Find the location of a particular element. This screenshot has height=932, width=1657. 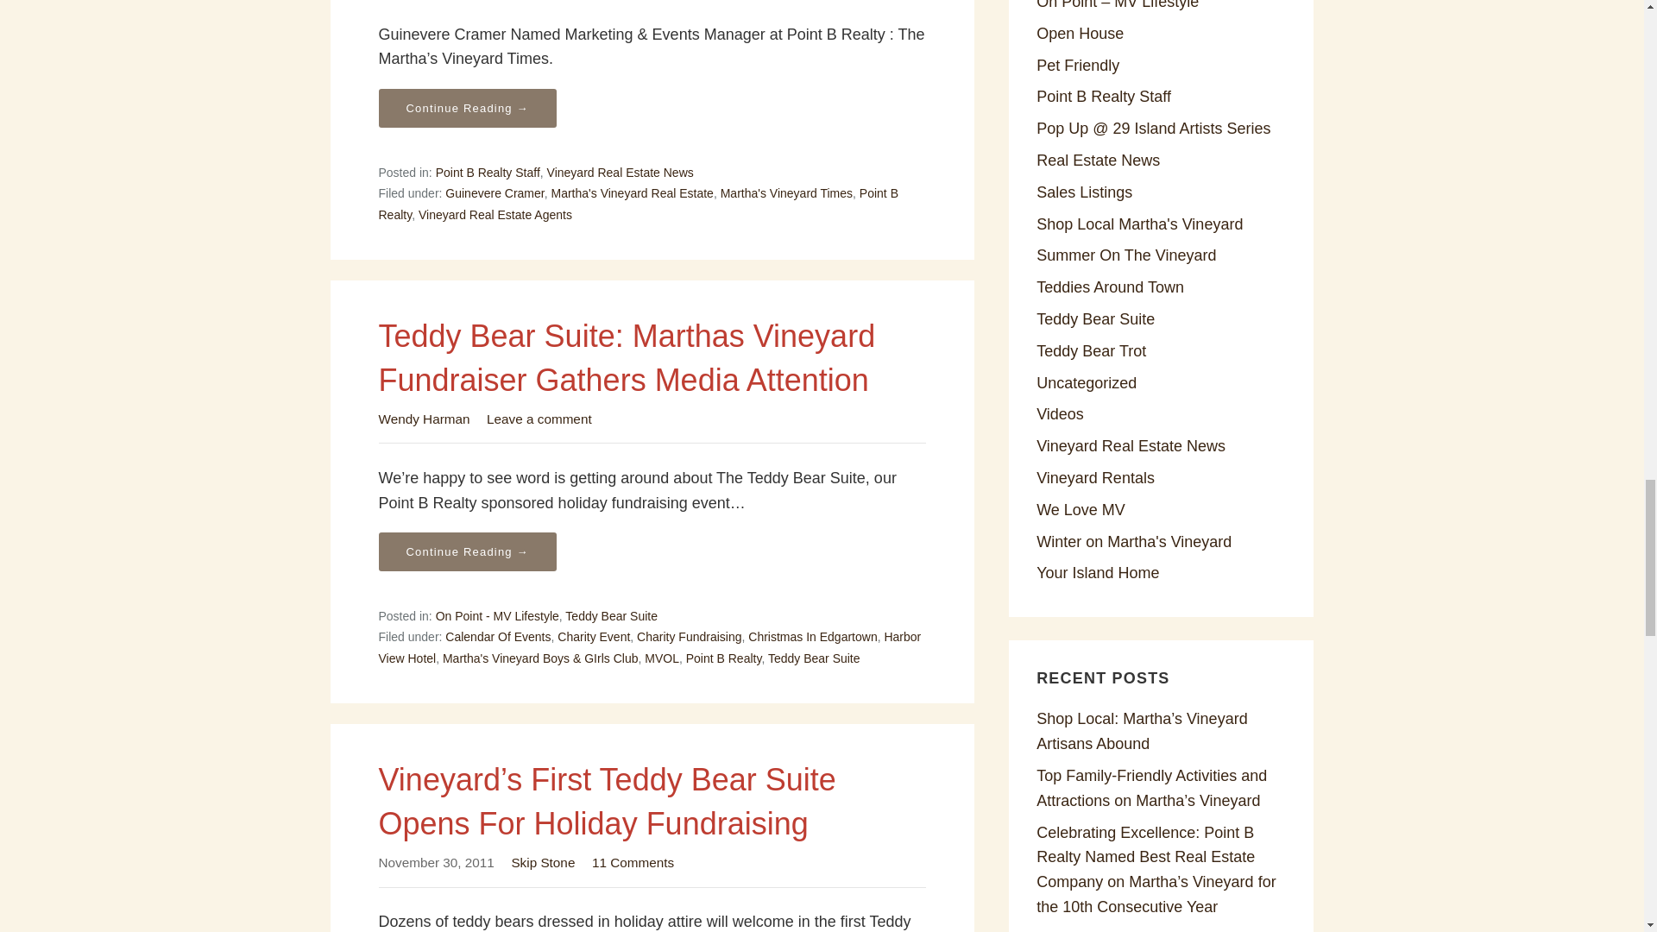

Posts by Skip Stone is located at coordinates (542, 862).